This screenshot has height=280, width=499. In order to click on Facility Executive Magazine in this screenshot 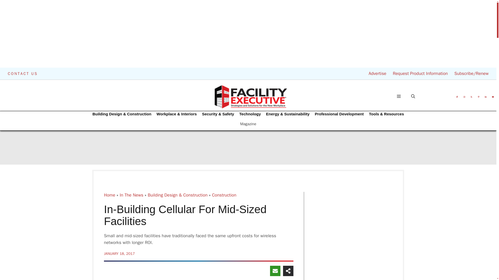, I will do `click(251, 96)`.